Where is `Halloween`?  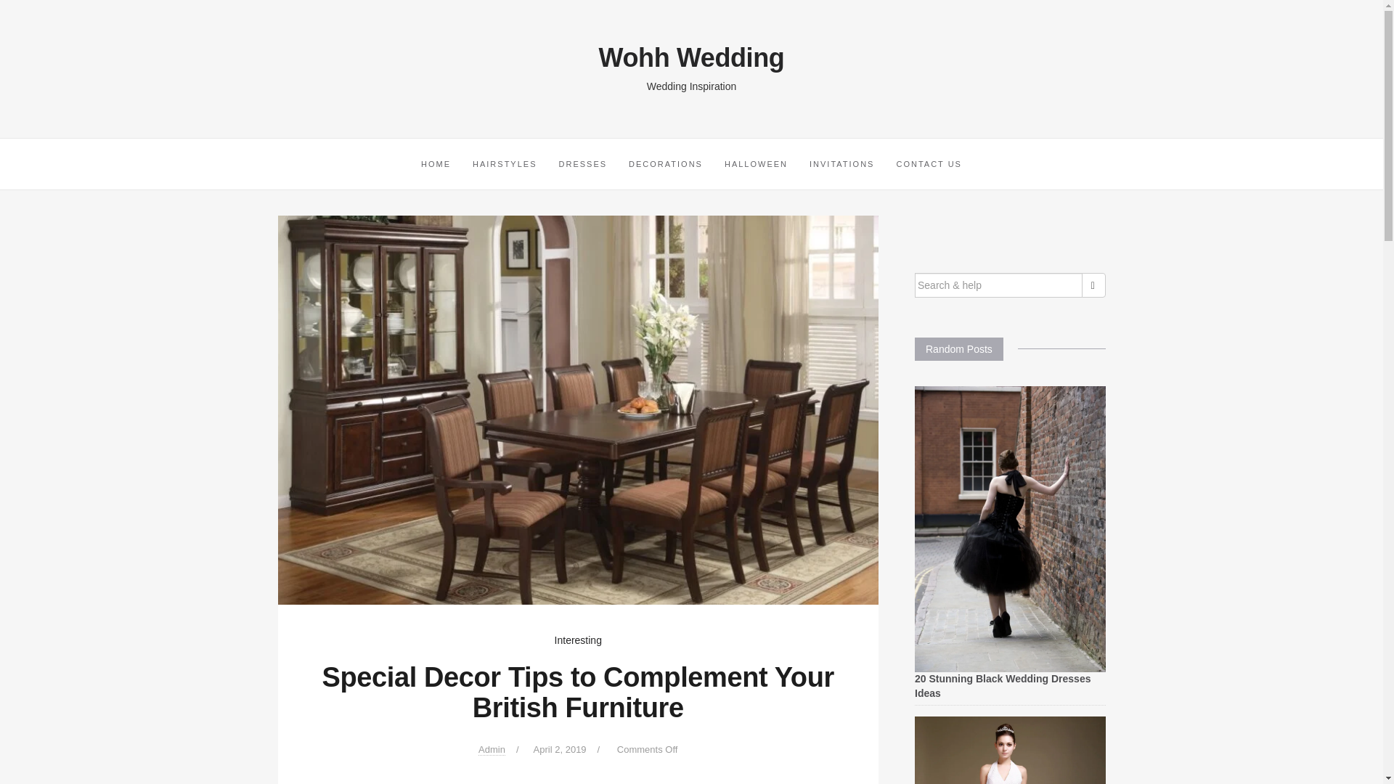 Halloween is located at coordinates (757, 164).